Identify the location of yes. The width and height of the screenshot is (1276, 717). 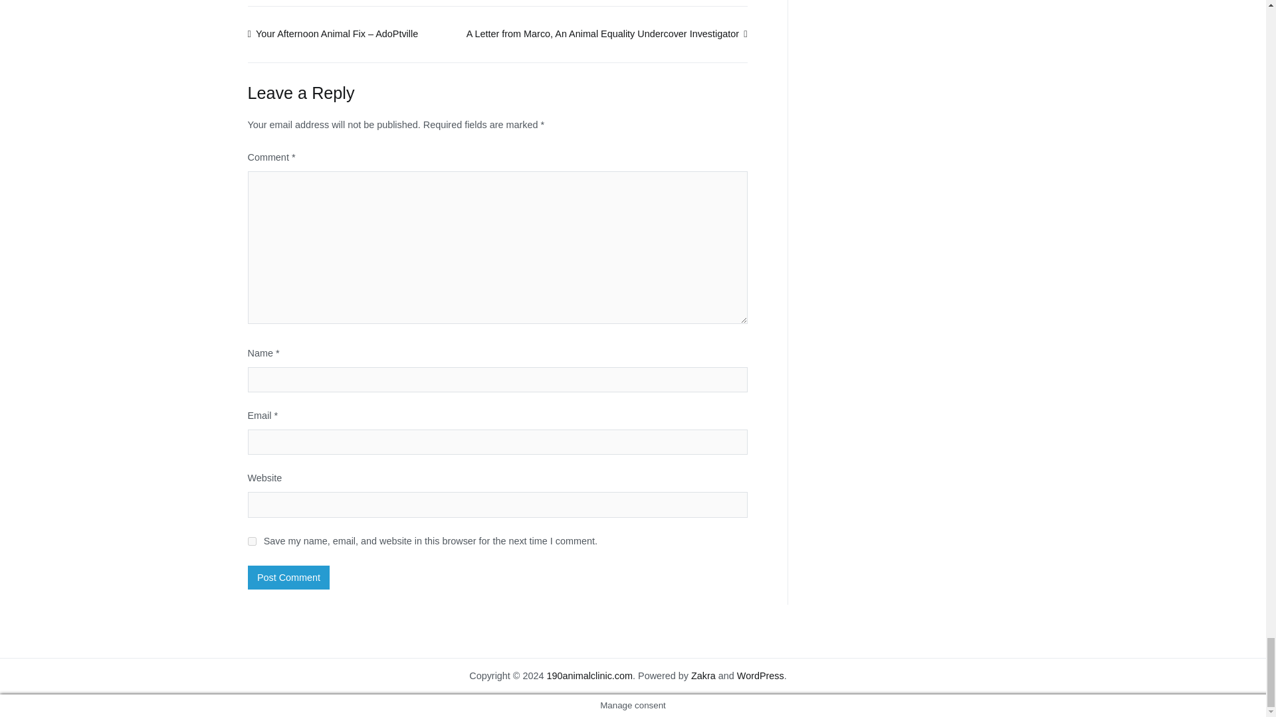
(251, 540).